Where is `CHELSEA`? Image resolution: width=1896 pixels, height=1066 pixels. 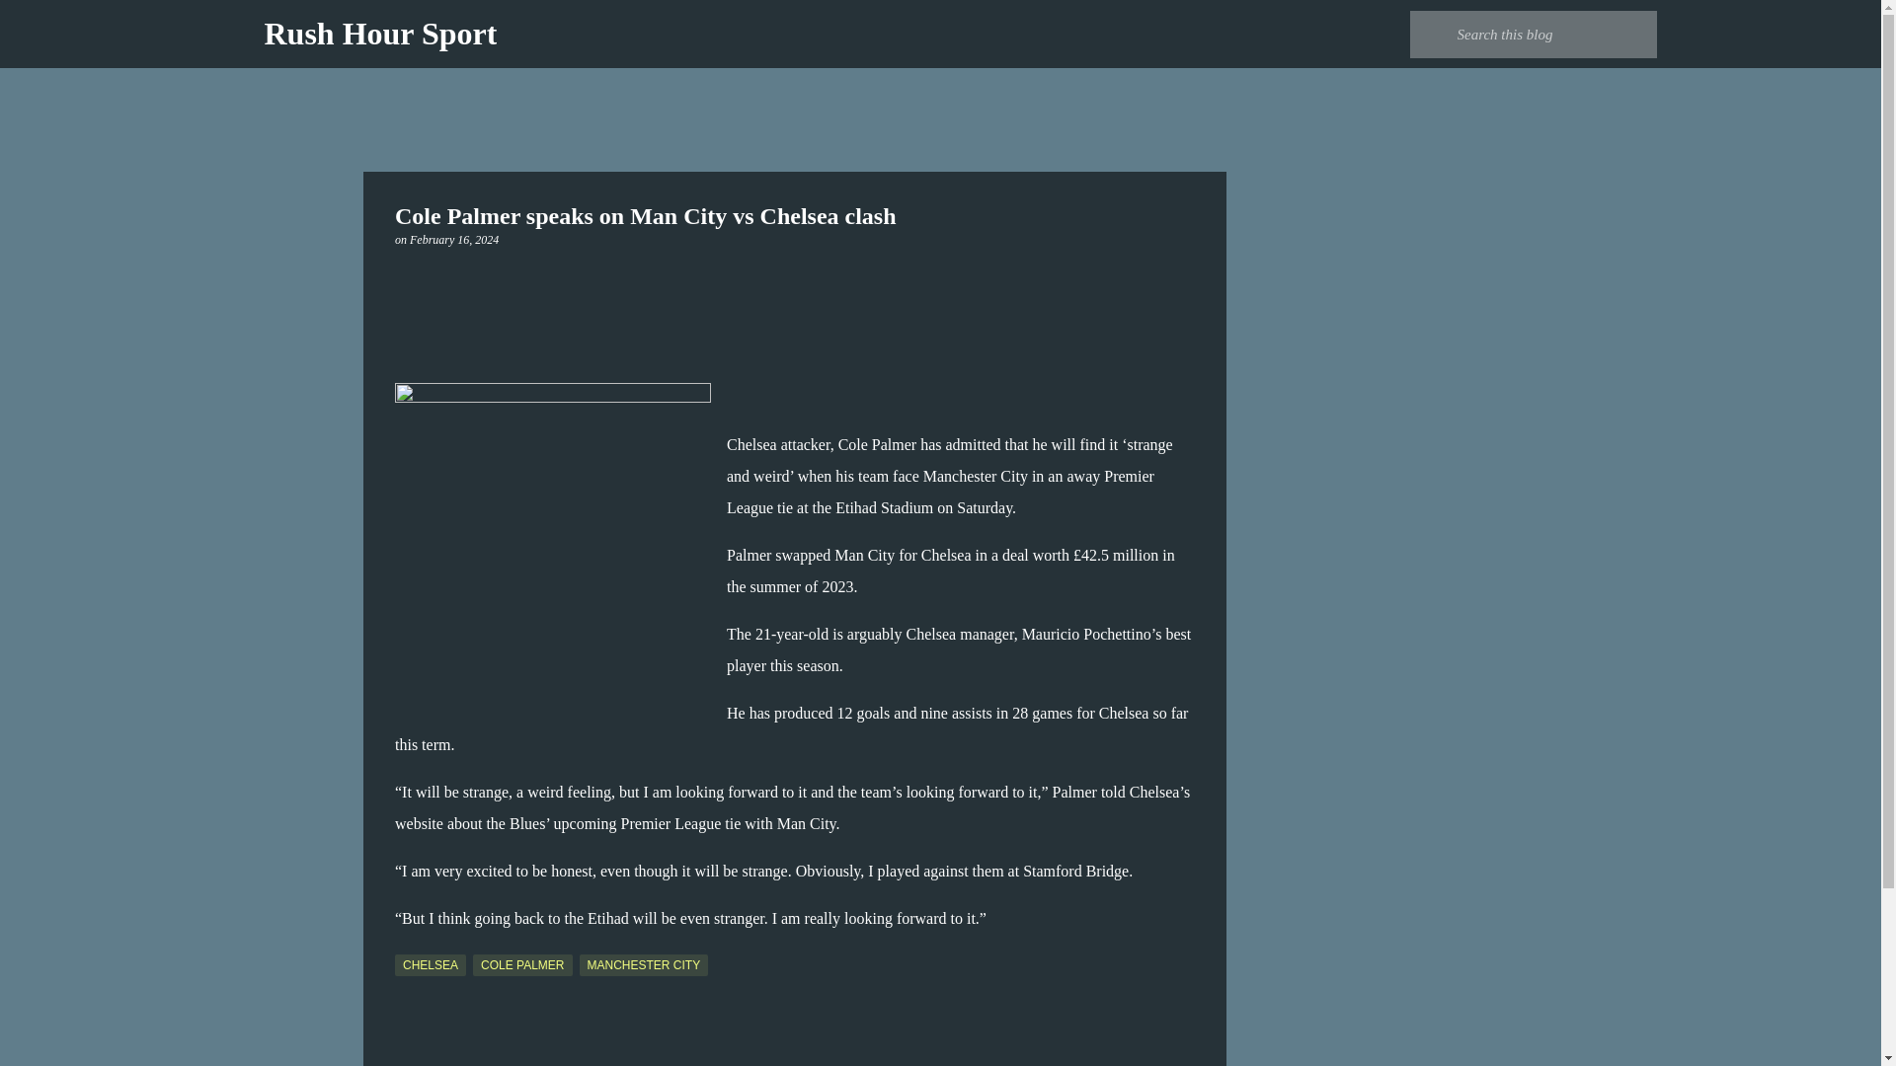 CHELSEA is located at coordinates (431, 965).